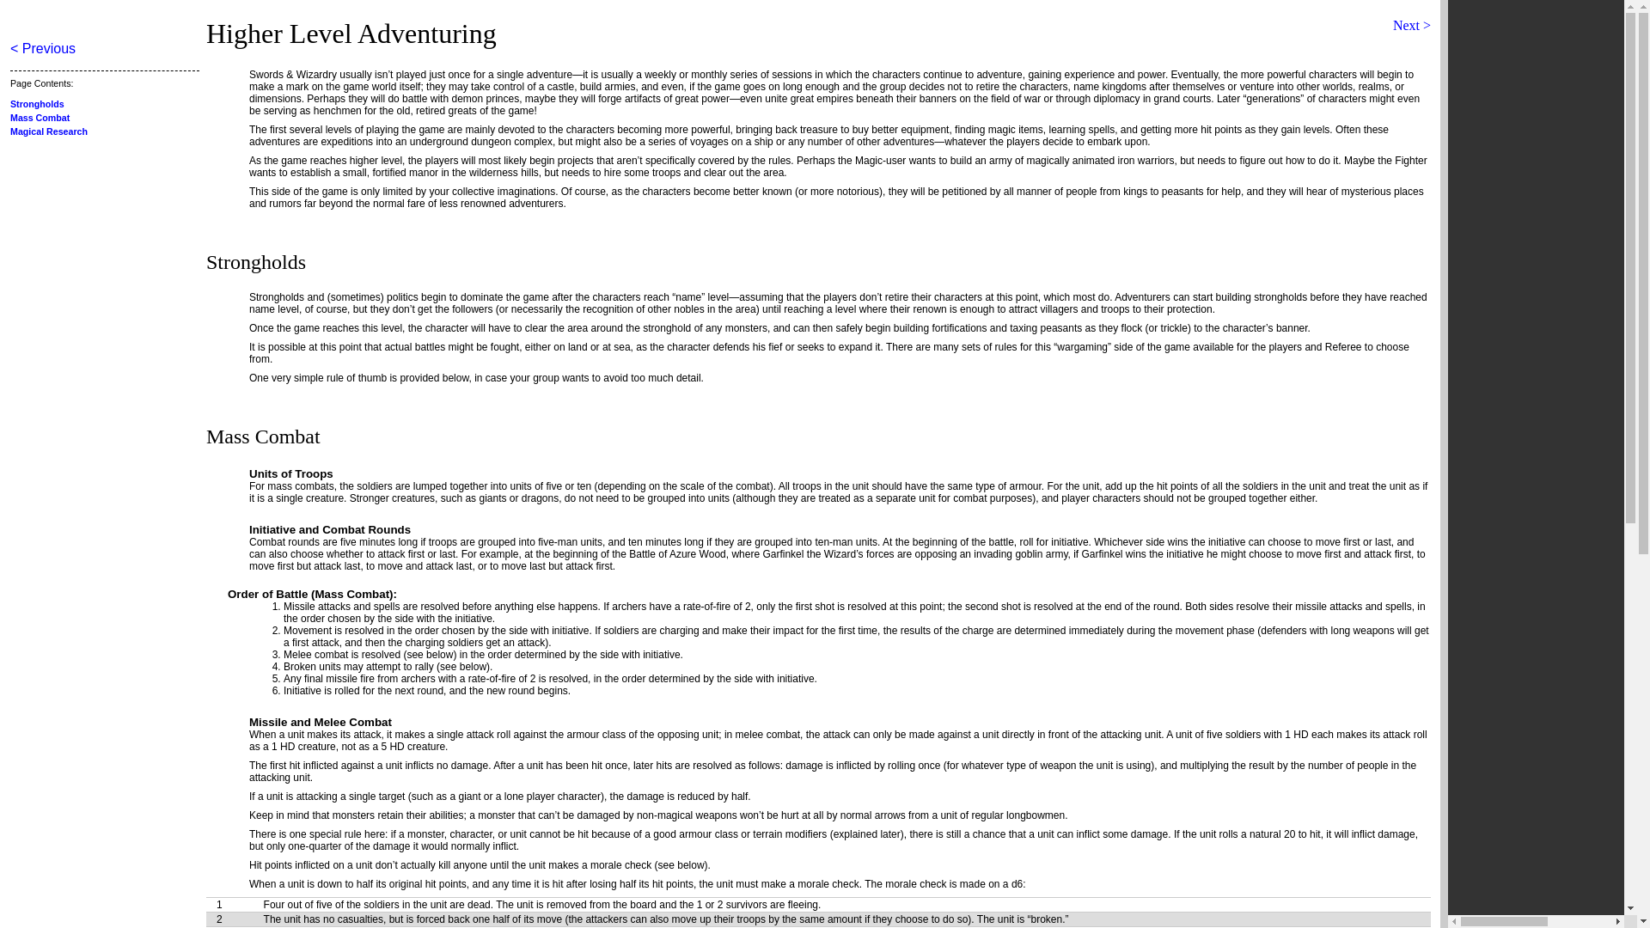  What do you see at coordinates (48, 131) in the screenshot?
I see `Magical Research` at bounding box center [48, 131].